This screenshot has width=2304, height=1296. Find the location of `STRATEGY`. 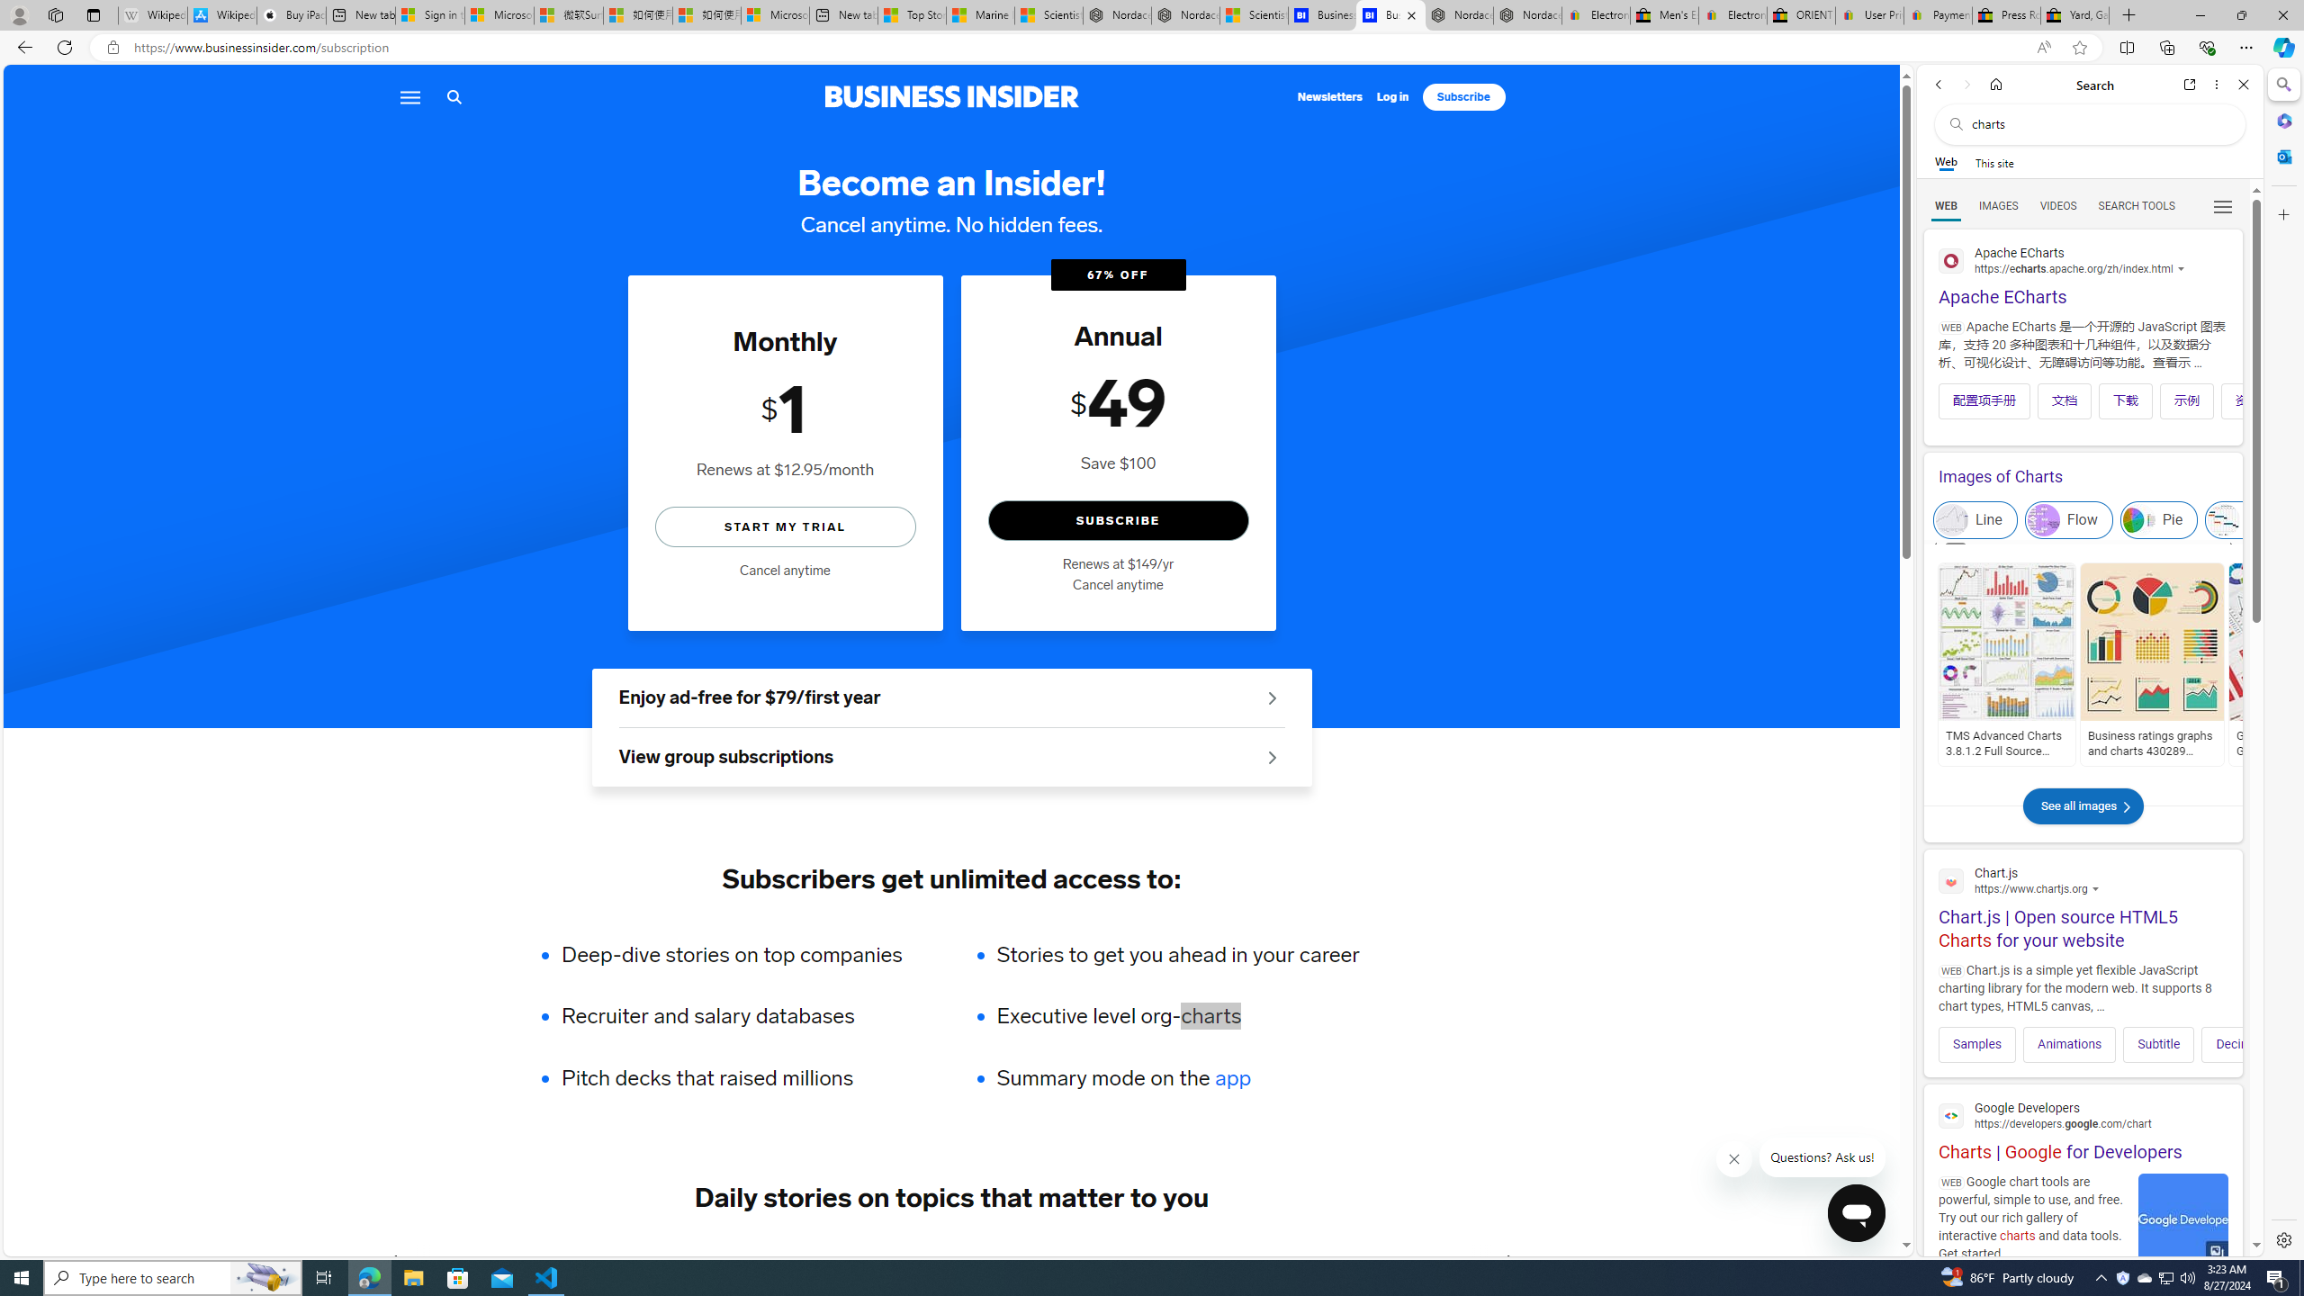

STRATEGY is located at coordinates (1408, 1260).